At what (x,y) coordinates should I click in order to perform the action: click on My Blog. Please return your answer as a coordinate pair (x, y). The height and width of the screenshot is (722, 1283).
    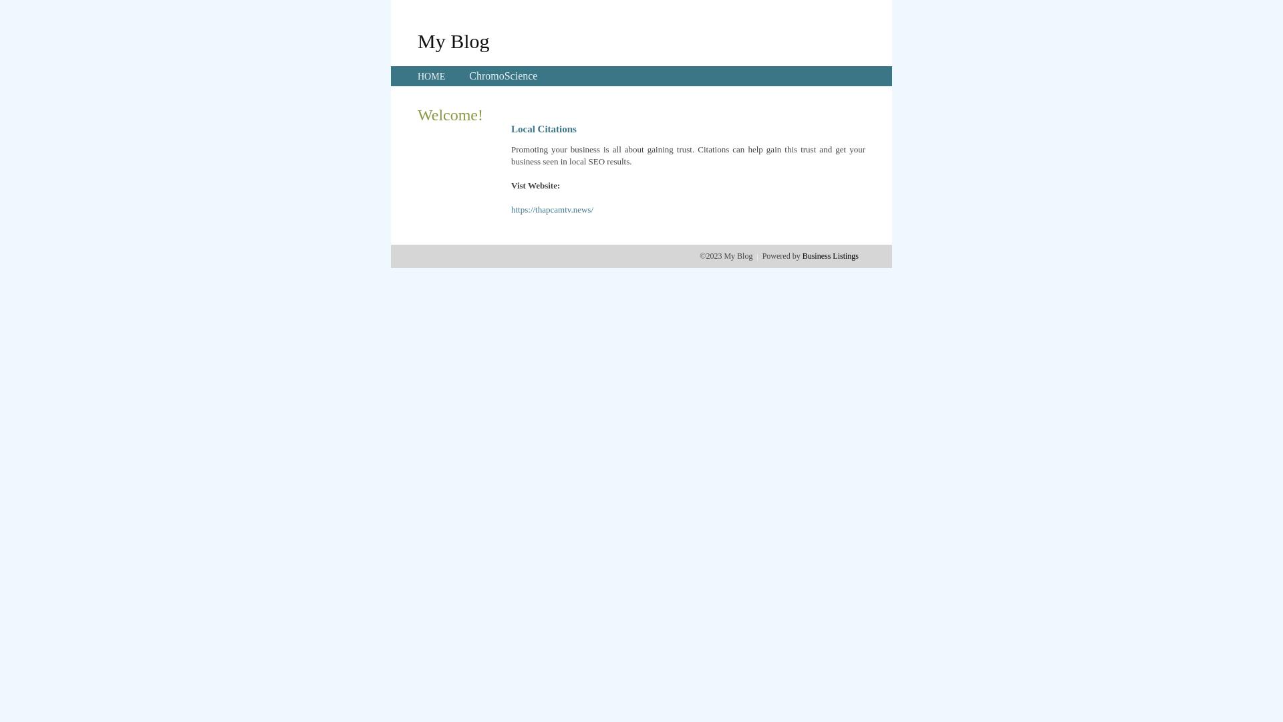
    Looking at the image, I should click on (454, 41).